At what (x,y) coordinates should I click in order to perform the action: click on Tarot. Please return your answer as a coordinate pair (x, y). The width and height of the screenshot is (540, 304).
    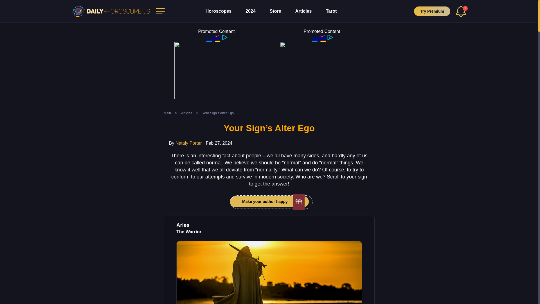
    Looking at the image, I should click on (331, 11).